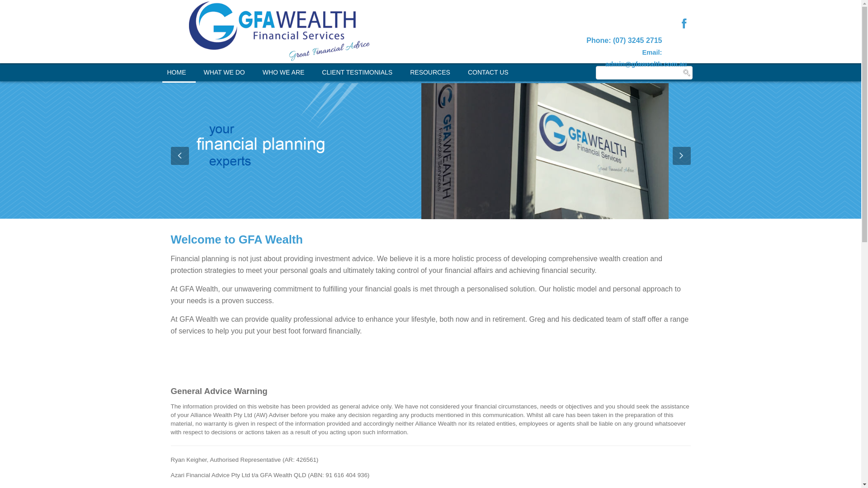  What do you see at coordinates (357, 72) in the screenshot?
I see `CLIENT TESTIMONIALS` at bounding box center [357, 72].